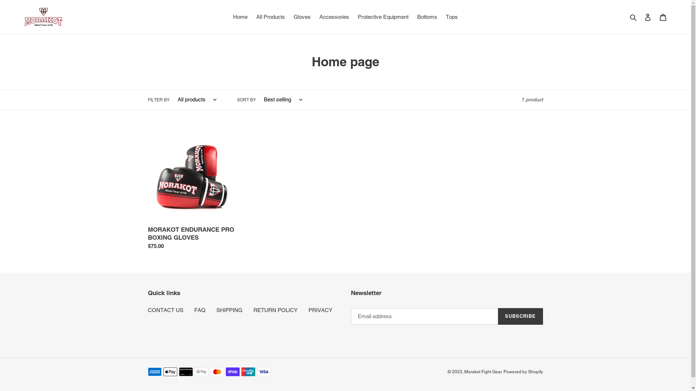 This screenshot has height=391, width=696. Describe the element at coordinates (229, 310) in the screenshot. I see `SHIPPING` at that location.